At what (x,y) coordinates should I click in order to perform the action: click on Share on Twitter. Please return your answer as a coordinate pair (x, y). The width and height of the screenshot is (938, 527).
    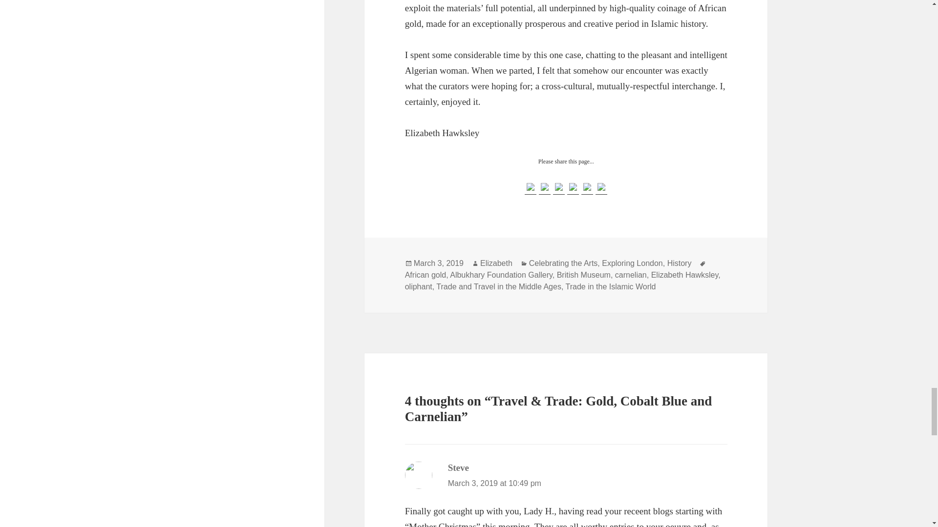
    Looking at the image, I should click on (545, 186).